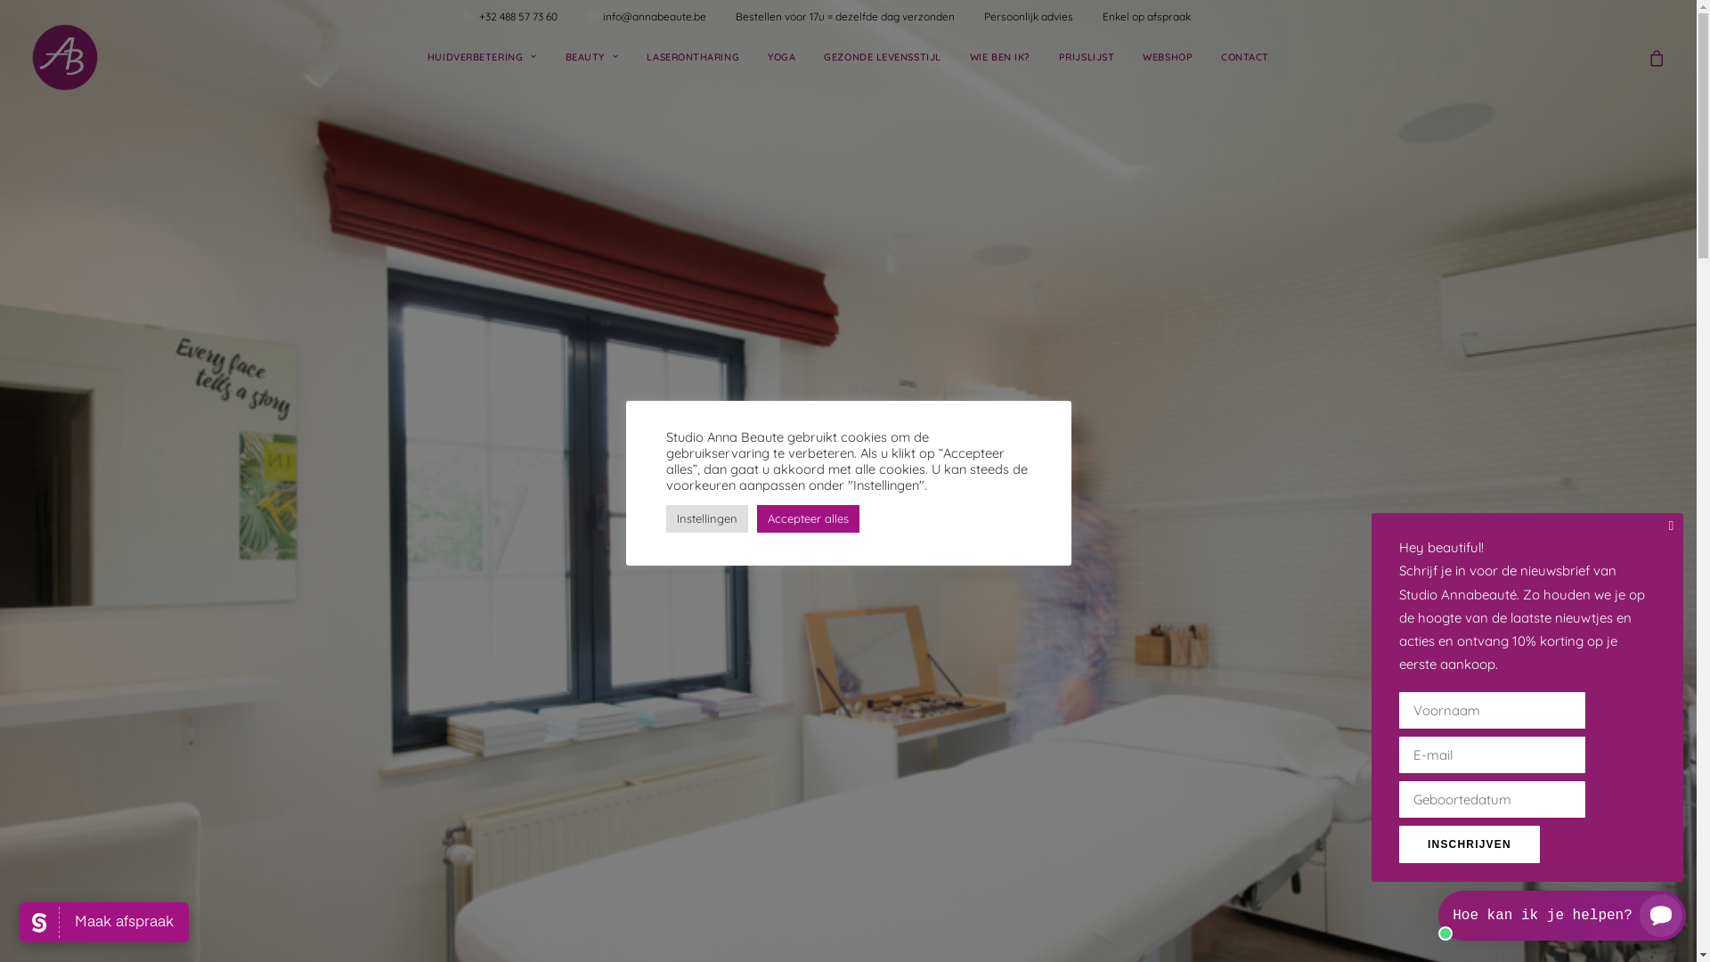  I want to click on Instellingen, so click(707, 518).